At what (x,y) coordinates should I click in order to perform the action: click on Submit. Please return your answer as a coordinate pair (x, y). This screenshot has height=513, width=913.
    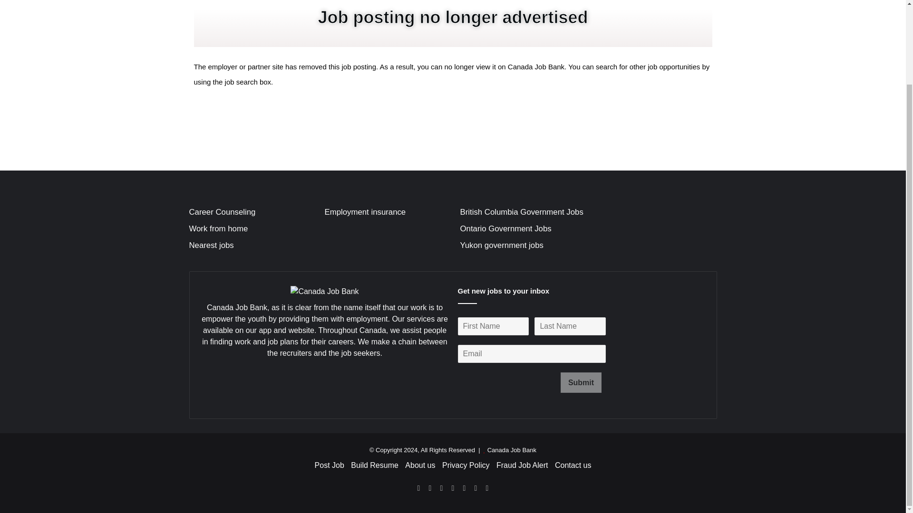
    Looking at the image, I should click on (581, 383).